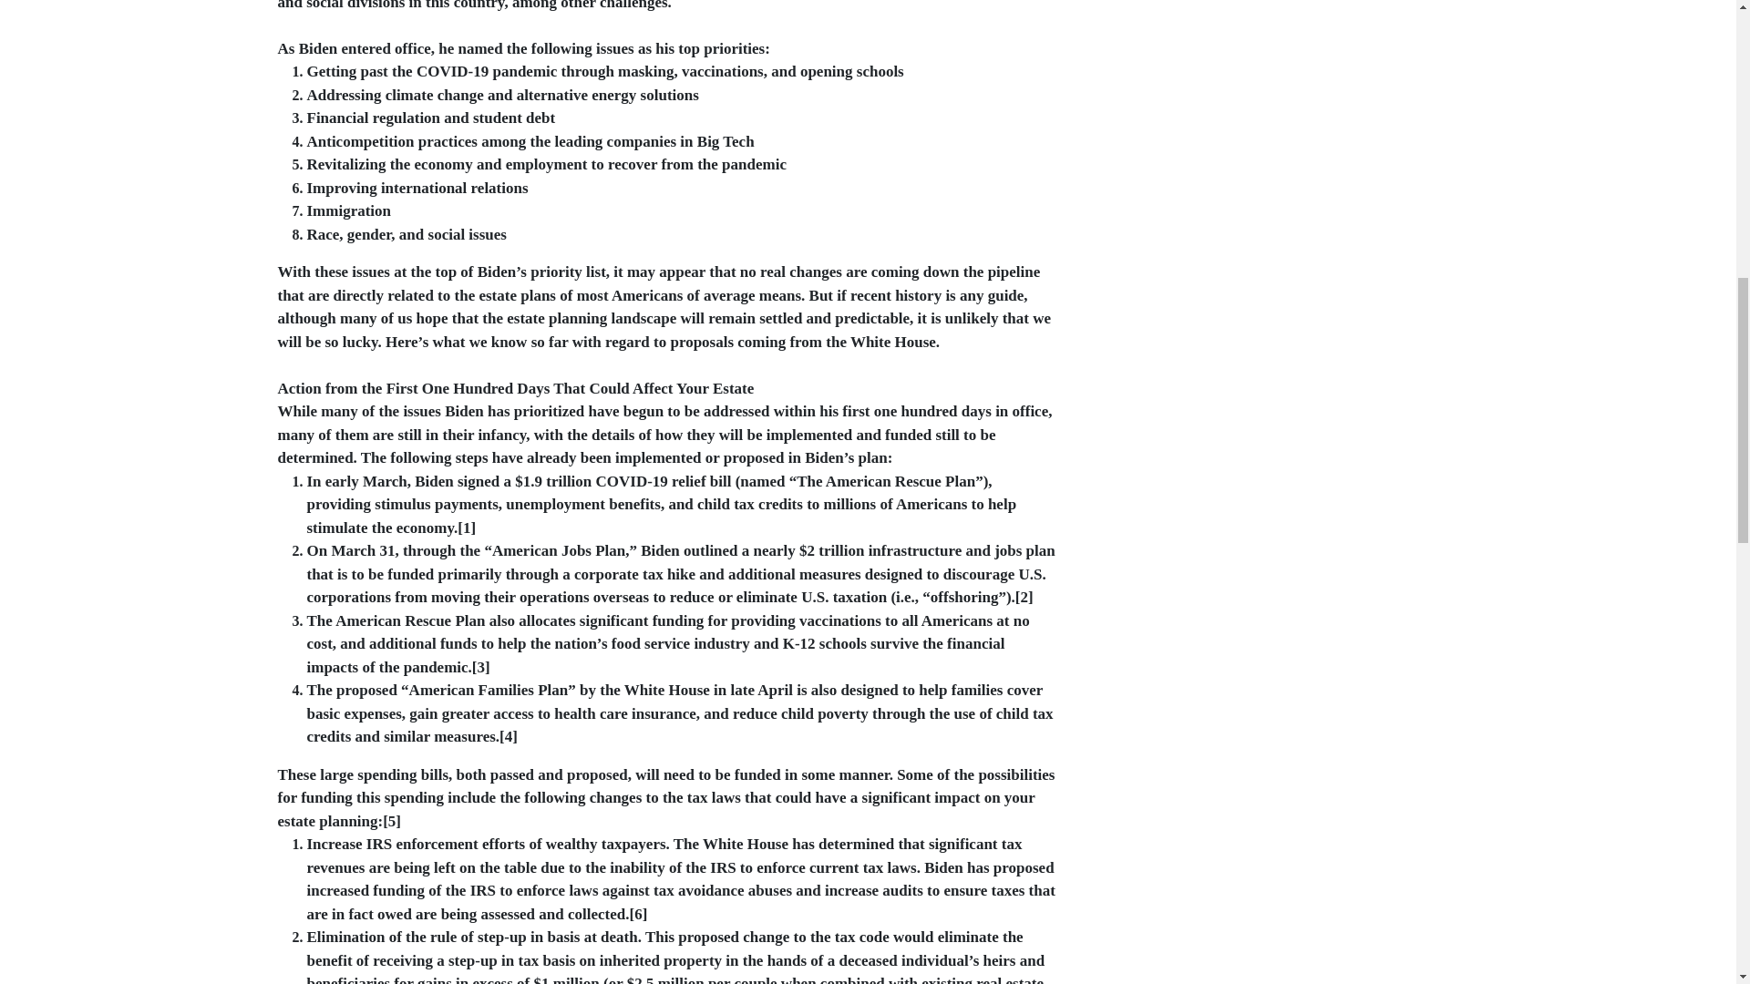 The image size is (1750, 984). What do you see at coordinates (1161, 2) in the screenshot?
I see `Client Focused Newsletter` at bounding box center [1161, 2].